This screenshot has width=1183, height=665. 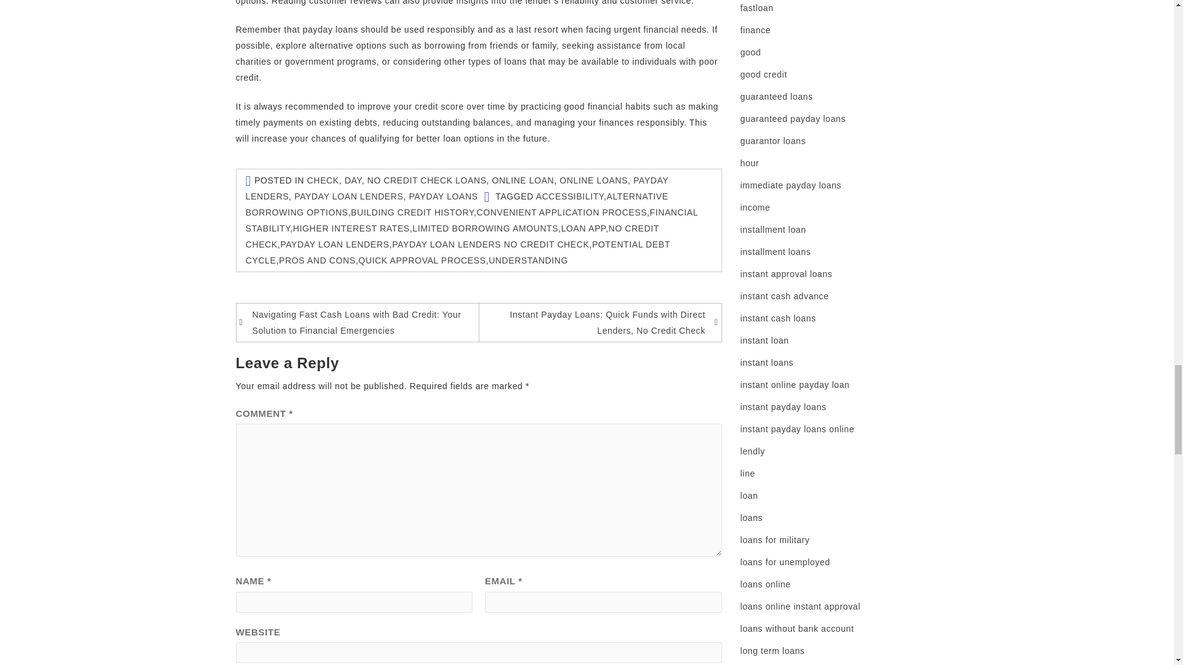 What do you see at coordinates (351, 228) in the screenshot?
I see `HIGHER INTEREST RATES` at bounding box center [351, 228].